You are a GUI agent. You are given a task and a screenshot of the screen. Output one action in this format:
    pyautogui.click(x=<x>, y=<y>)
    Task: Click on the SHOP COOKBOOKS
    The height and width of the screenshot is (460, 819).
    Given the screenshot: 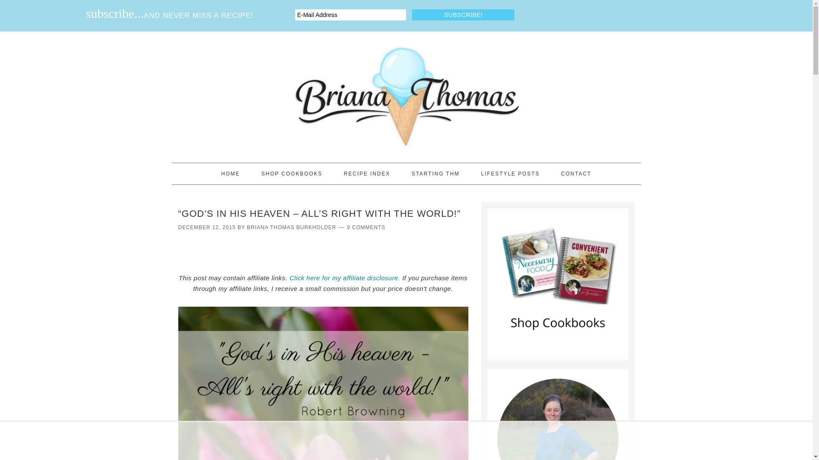 What is the action you would take?
    pyautogui.click(x=292, y=174)
    